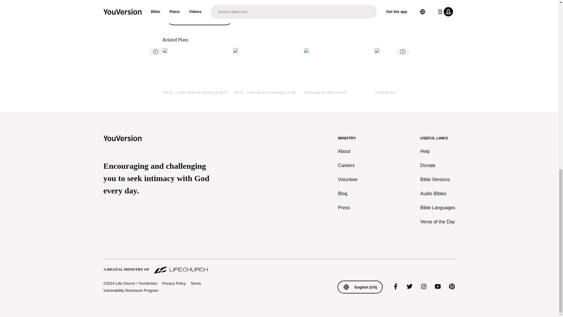 Image resolution: width=563 pixels, height=317 pixels. I want to click on Privacy Policy, so click(174, 284).